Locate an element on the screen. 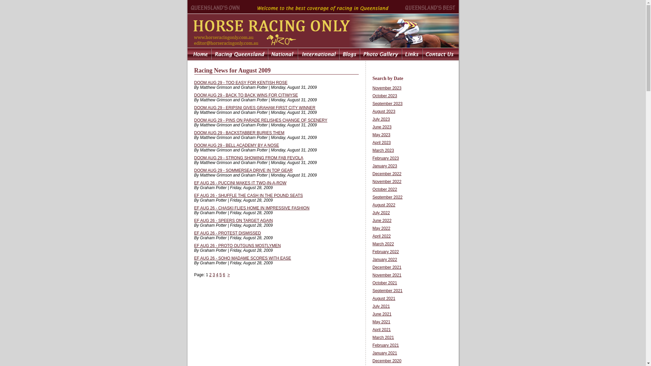  September 2023 is located at coordinates (387, 104).